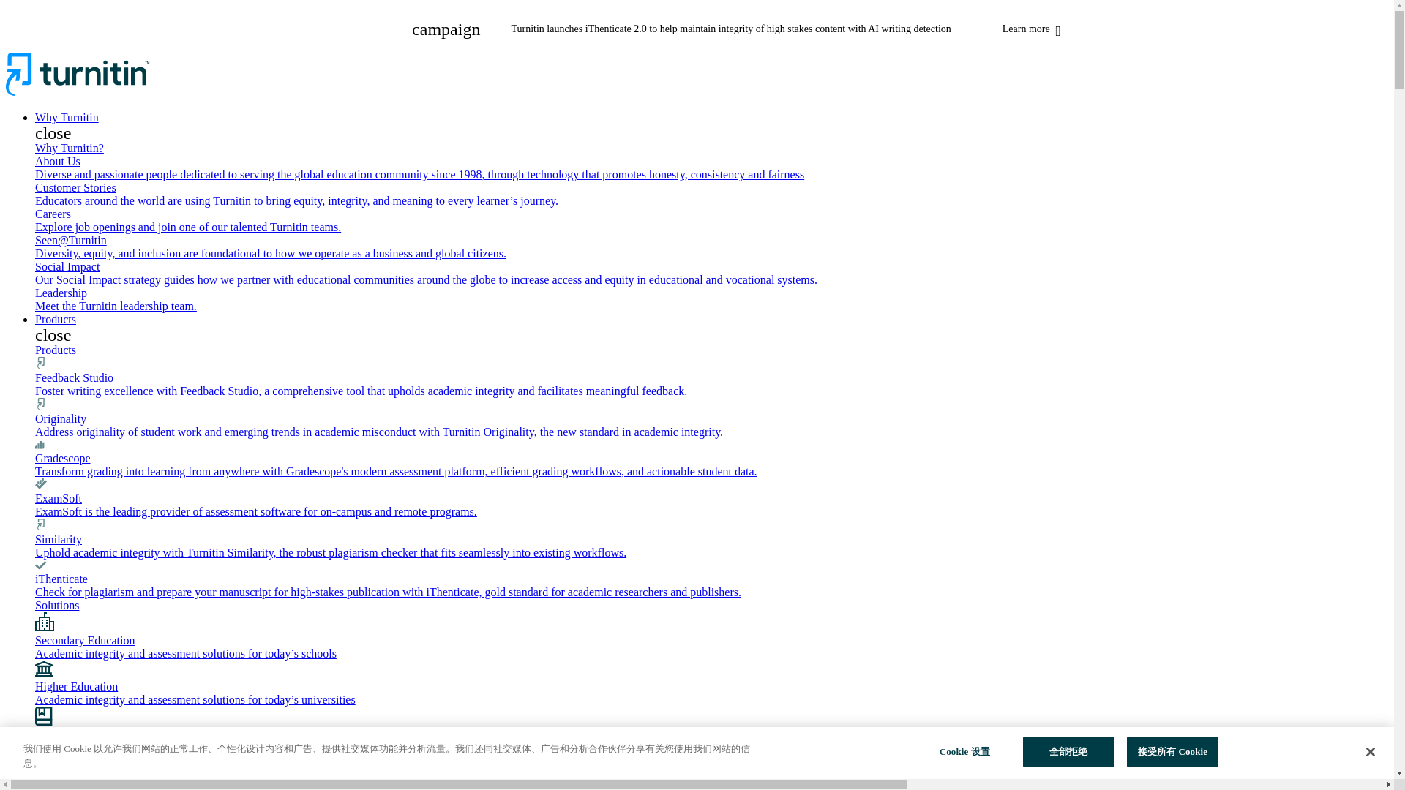  Describe the element at coordinates (1028, 29) in the screenshot. I see `Learn more` at that location.